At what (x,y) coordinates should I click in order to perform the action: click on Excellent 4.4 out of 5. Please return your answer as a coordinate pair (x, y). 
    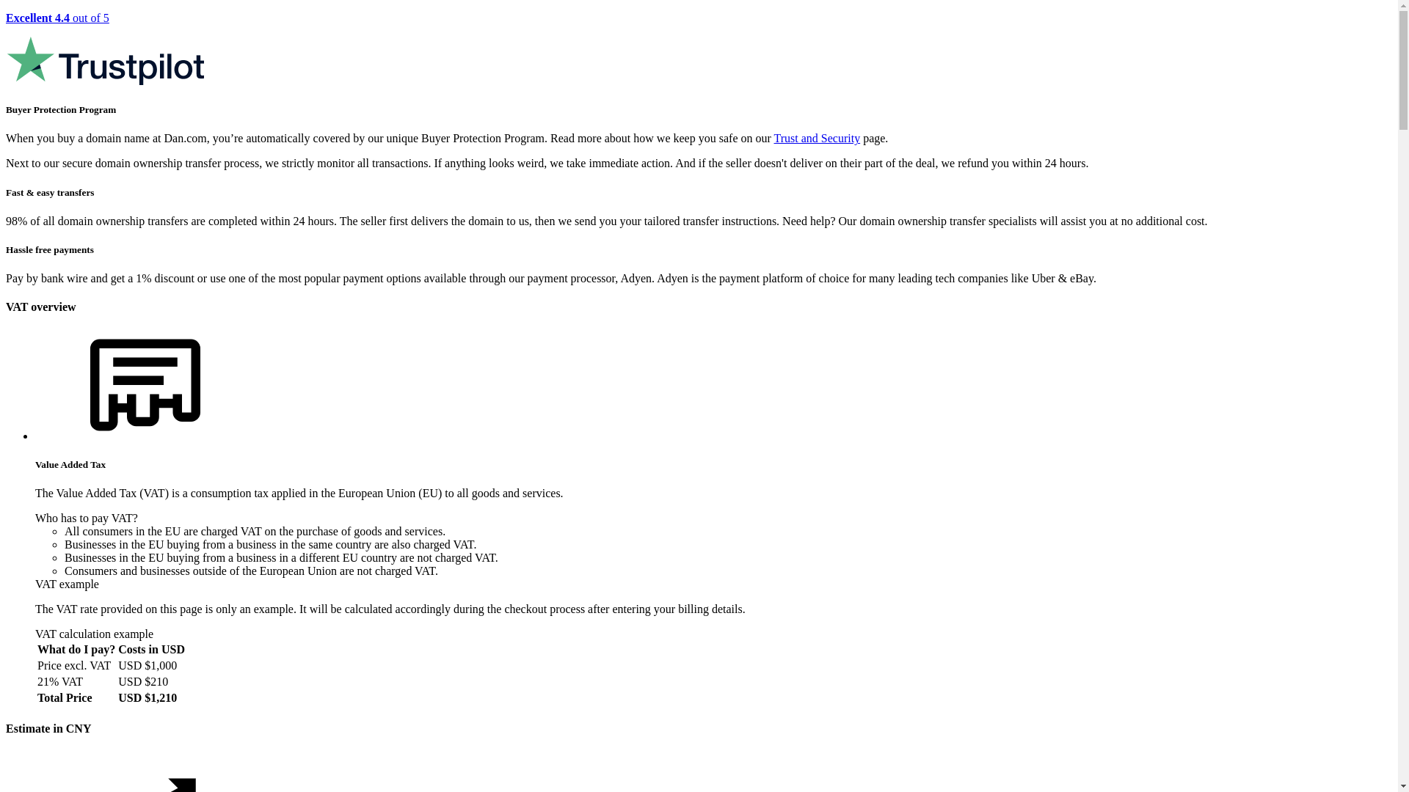
    Looking at the image, I should click on (699, 50).